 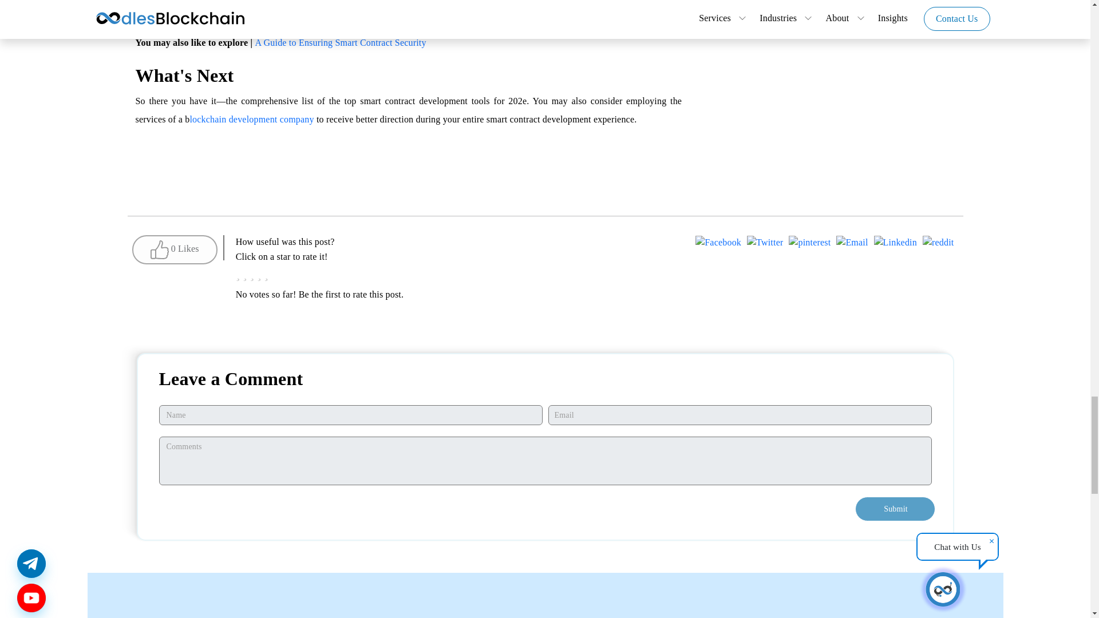 I want to click on mail, so click(x=852, y=244).